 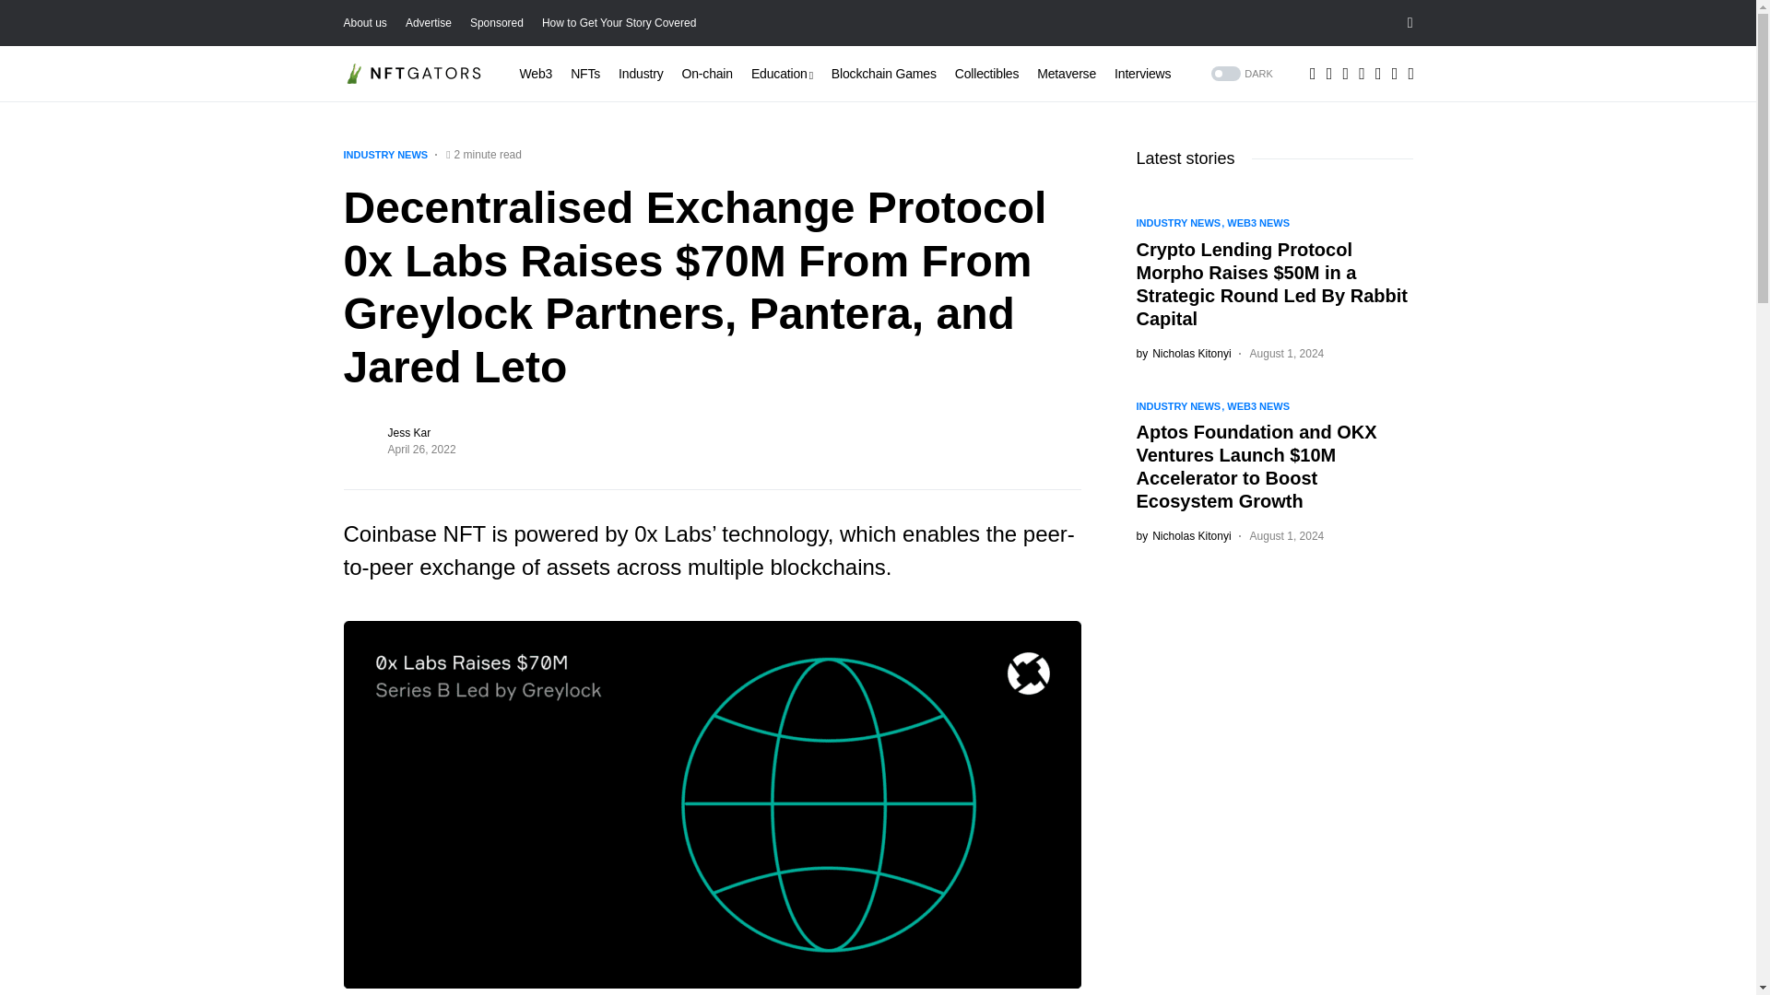 I want to click on Metaverse, so click(x=1066, y=74).